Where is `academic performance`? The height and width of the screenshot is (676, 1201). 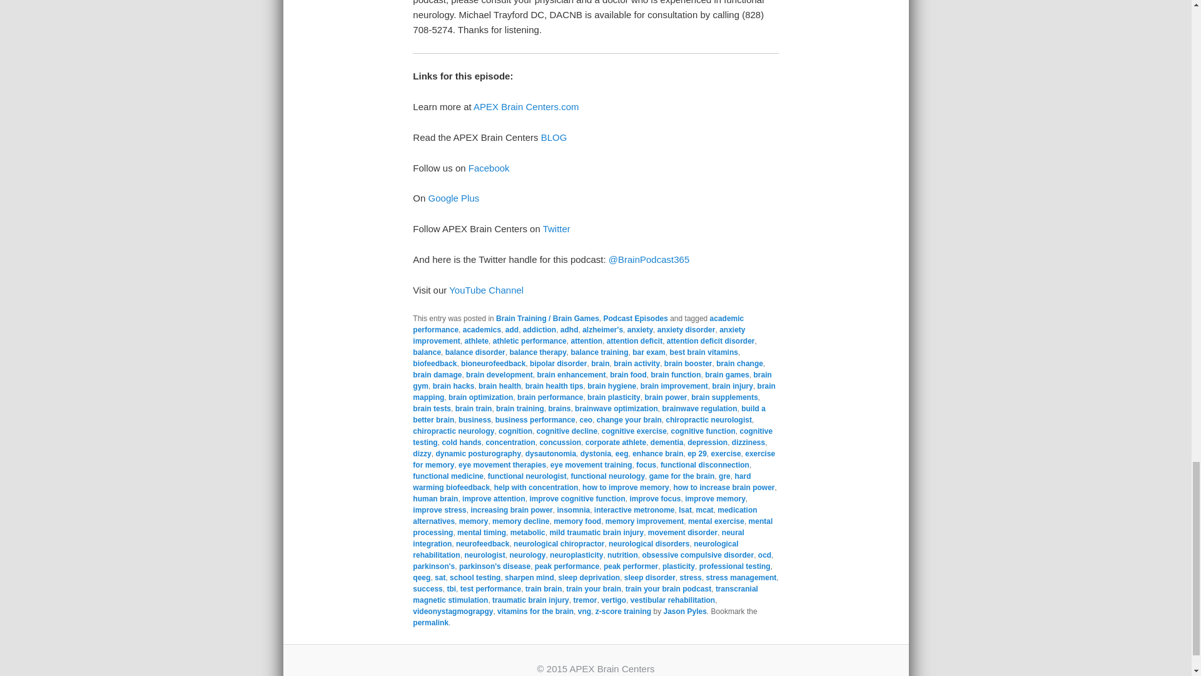 academic performance is located at coordinates (578, 324).